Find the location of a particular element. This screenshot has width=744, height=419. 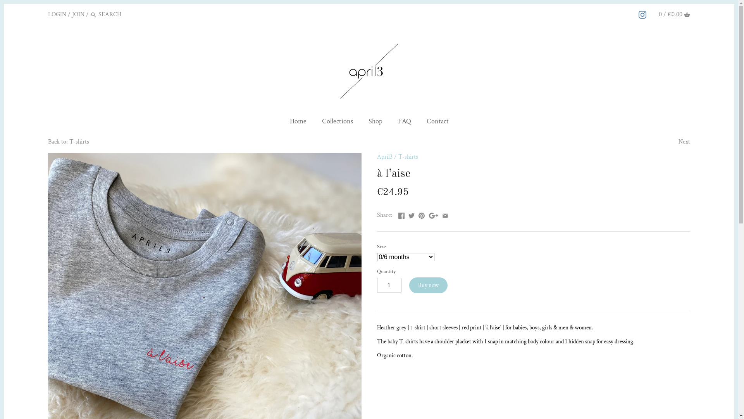

Back to: T-shirts is located at coordinates (69, 142).